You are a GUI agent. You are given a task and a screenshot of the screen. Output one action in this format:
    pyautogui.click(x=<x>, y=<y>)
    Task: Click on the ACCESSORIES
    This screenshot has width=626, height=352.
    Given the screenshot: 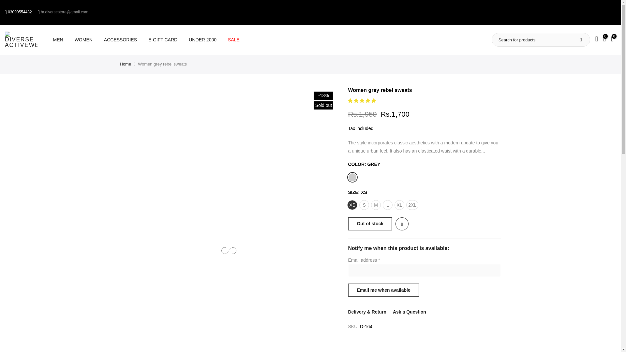 What is the action you would take?
    pyautogui.click(x=120, y=40)
    